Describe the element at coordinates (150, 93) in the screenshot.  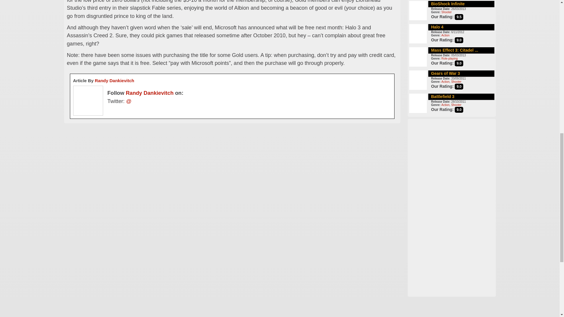
I see `Posts by Randy Dankievitch` at that location.